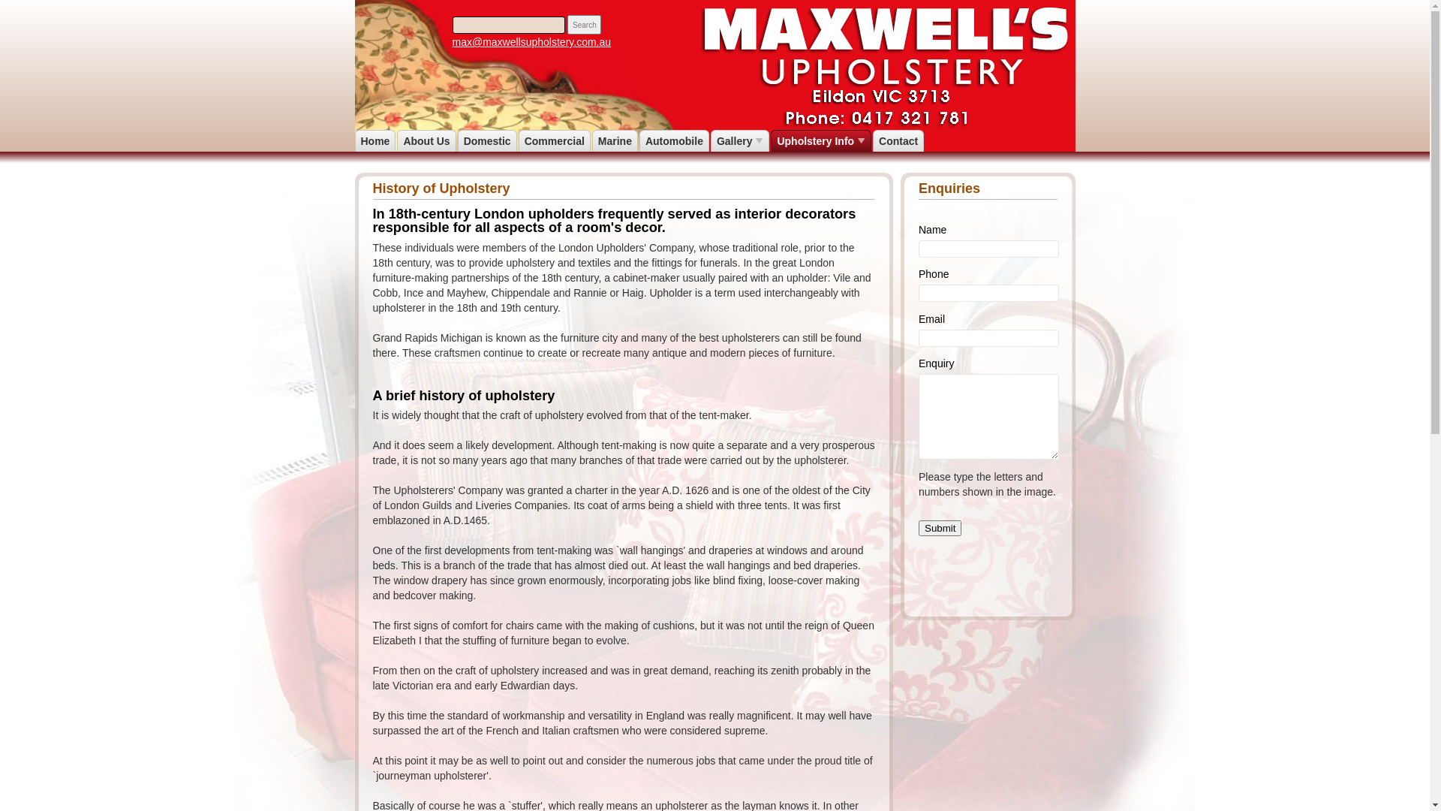 The image size is (1441, 811). What do you see at coordinates (898, 141) in the screenshot?
I see `Contact` at bounding box center [898, 141].